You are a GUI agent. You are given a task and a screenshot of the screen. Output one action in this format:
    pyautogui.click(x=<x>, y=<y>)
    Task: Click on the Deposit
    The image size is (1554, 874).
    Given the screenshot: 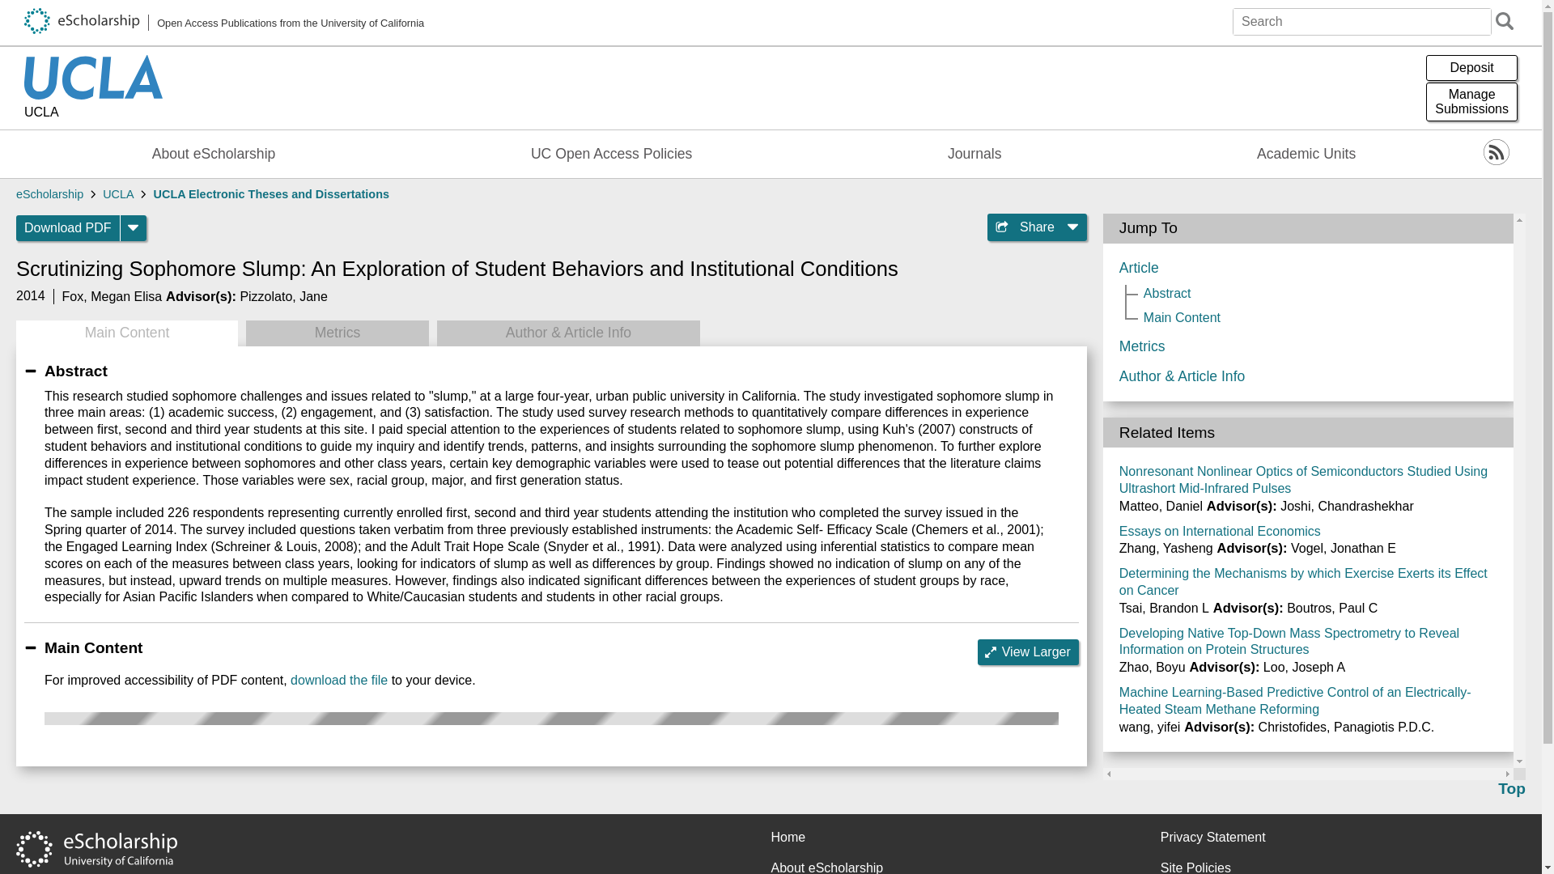 What is the action you would take?
    pyautogui.click(x=1471, y=68)
    